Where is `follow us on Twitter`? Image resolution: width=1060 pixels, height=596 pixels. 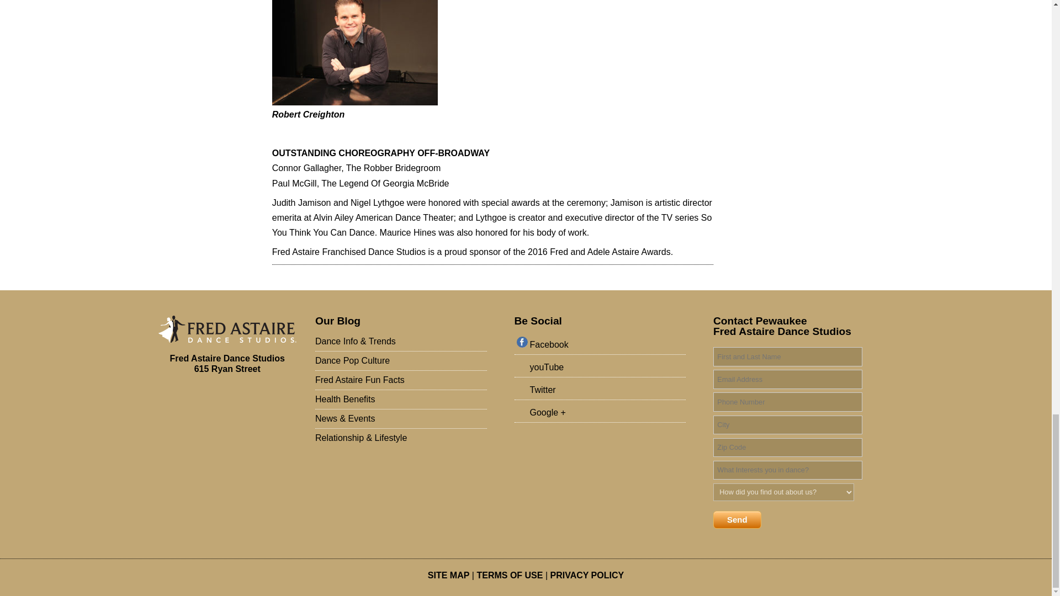 follow us on Twitter is located at coordinates (602, 391).